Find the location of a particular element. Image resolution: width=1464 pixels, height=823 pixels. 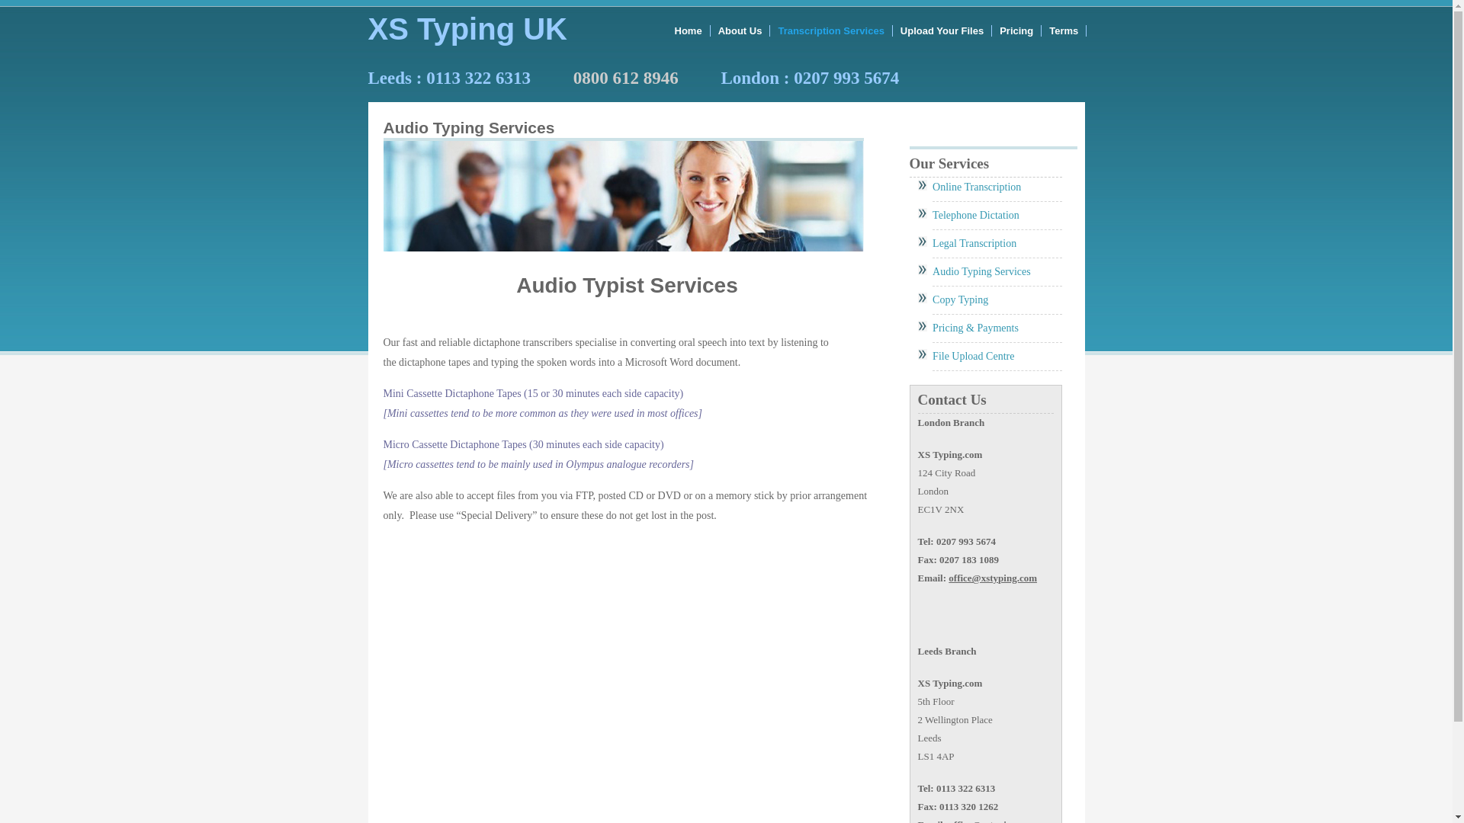

XS Typing UK is located at coordinates (467, 29).